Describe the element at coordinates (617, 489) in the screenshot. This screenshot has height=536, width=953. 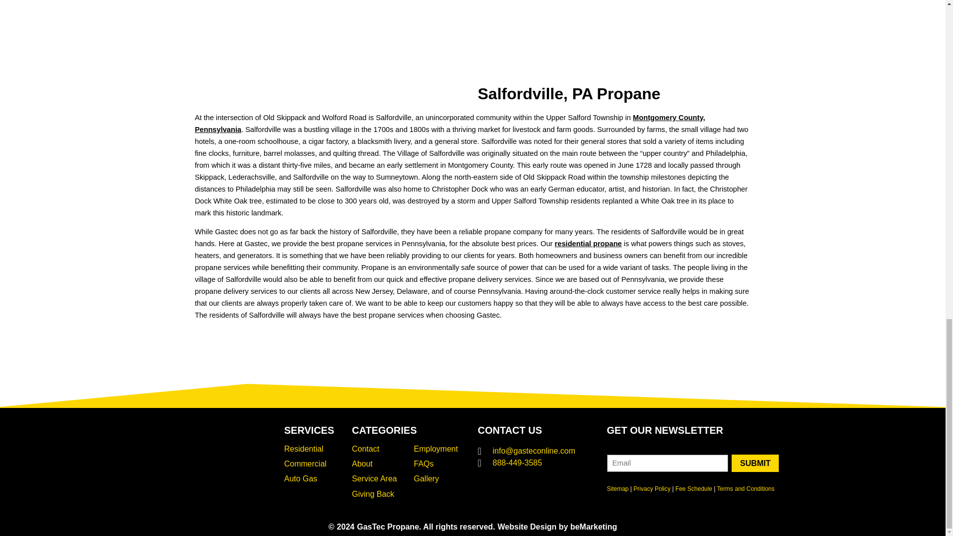
I see `Sitemap` at that location.